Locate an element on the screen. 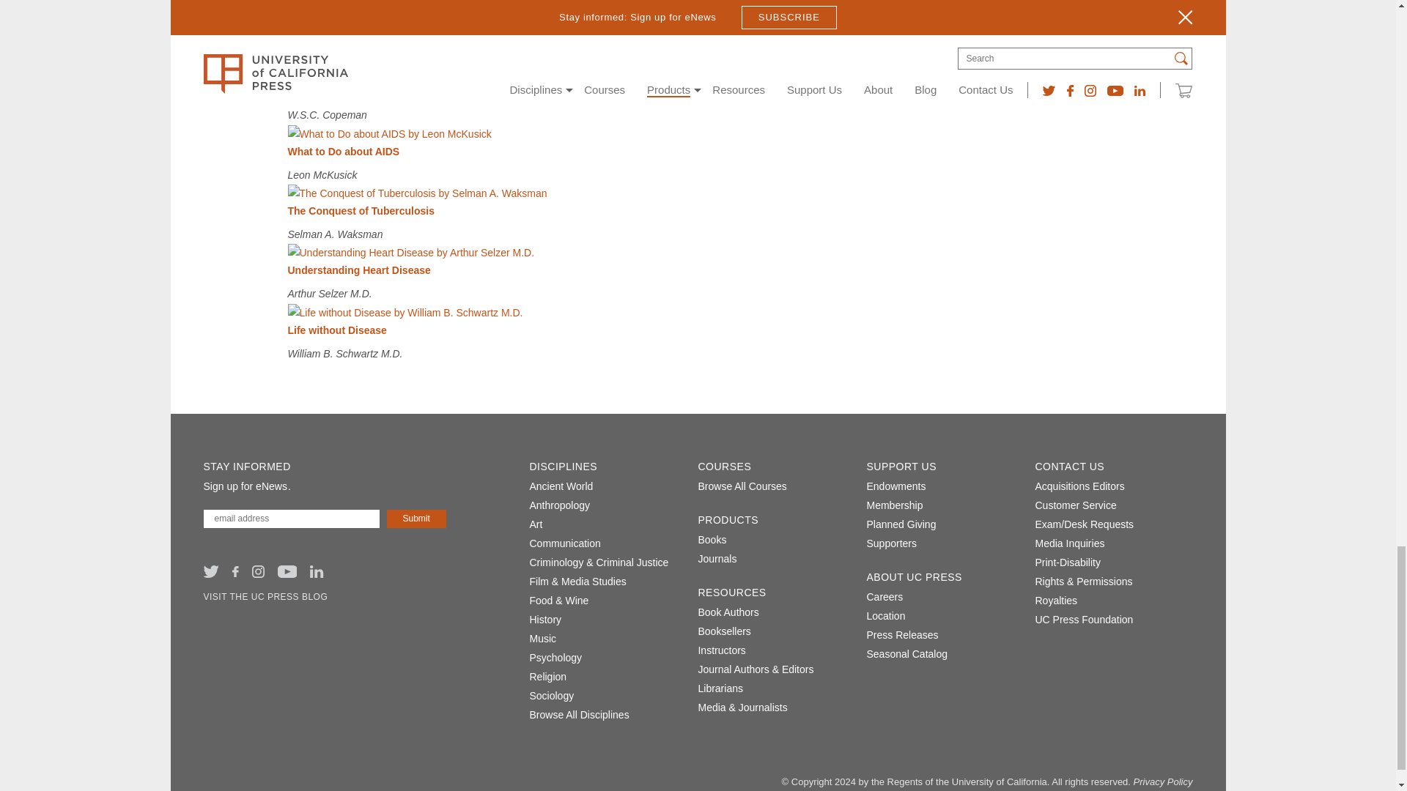  Submit is located at coordinates (416, 519).